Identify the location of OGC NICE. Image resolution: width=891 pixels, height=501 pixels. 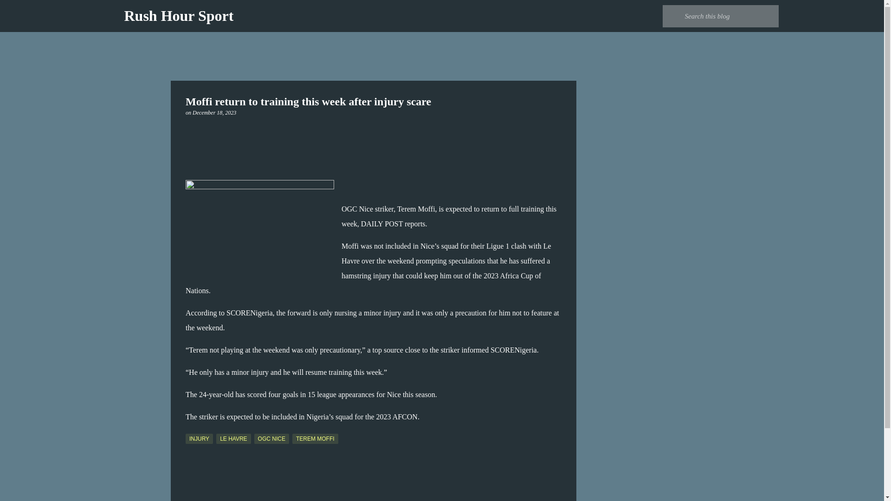
(271, 439).